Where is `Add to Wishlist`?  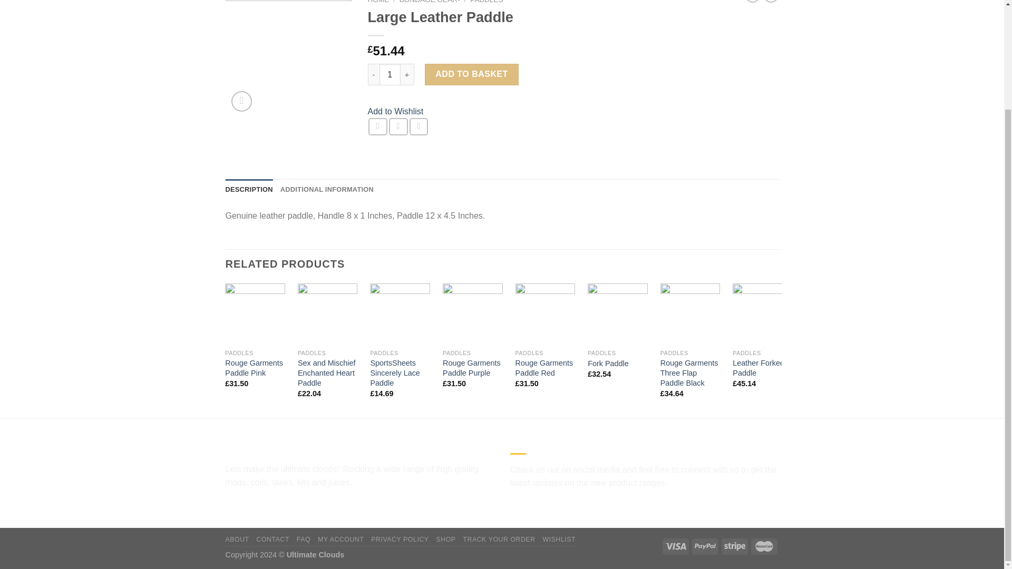 Add to Wishlist is located at coordinates (396, 112).